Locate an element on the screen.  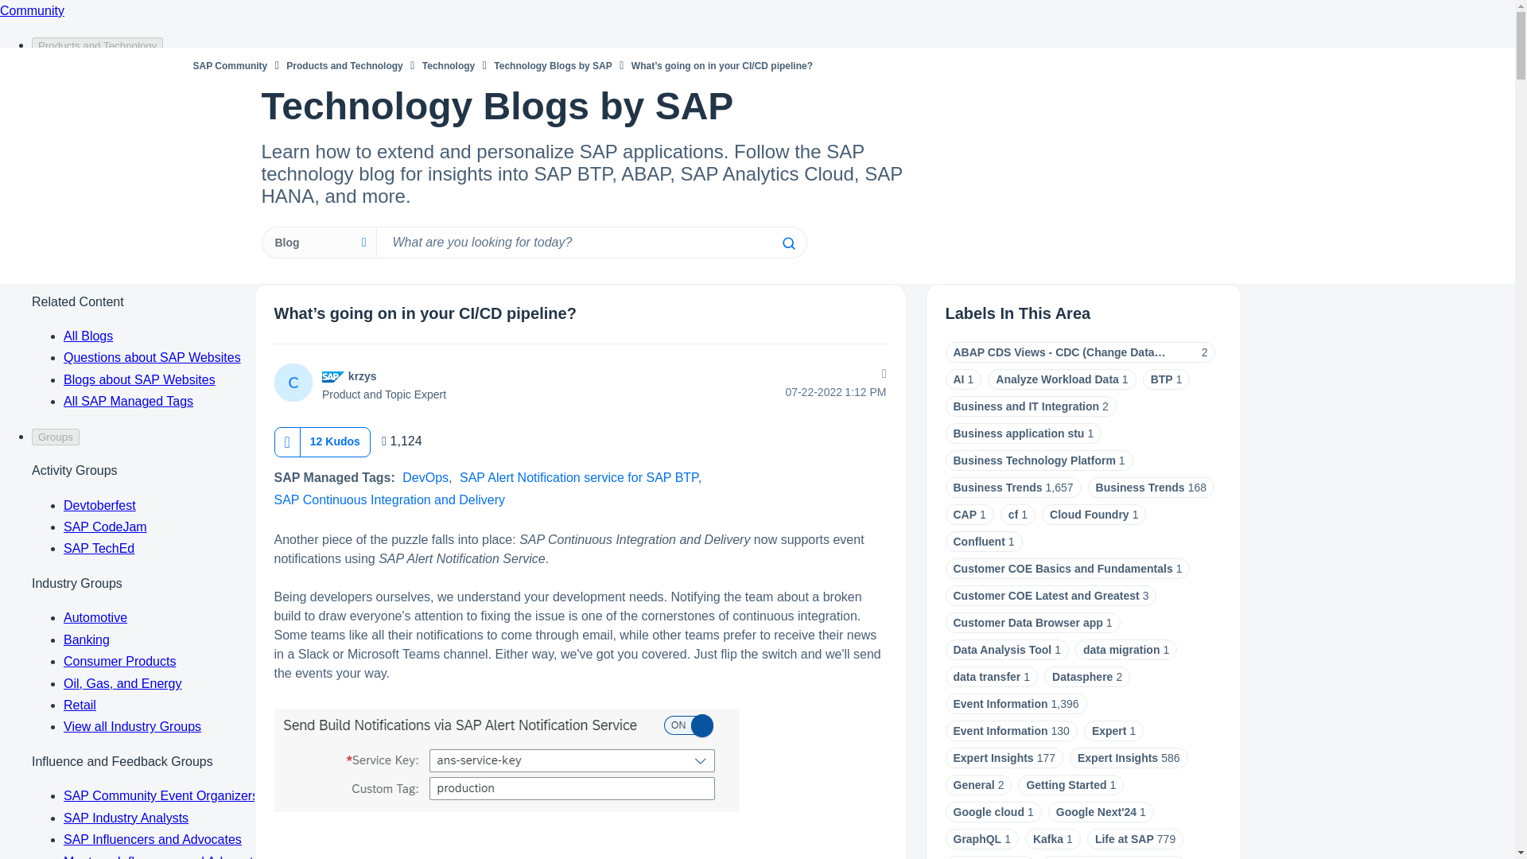
Technology is located at coordinates (449, 65).